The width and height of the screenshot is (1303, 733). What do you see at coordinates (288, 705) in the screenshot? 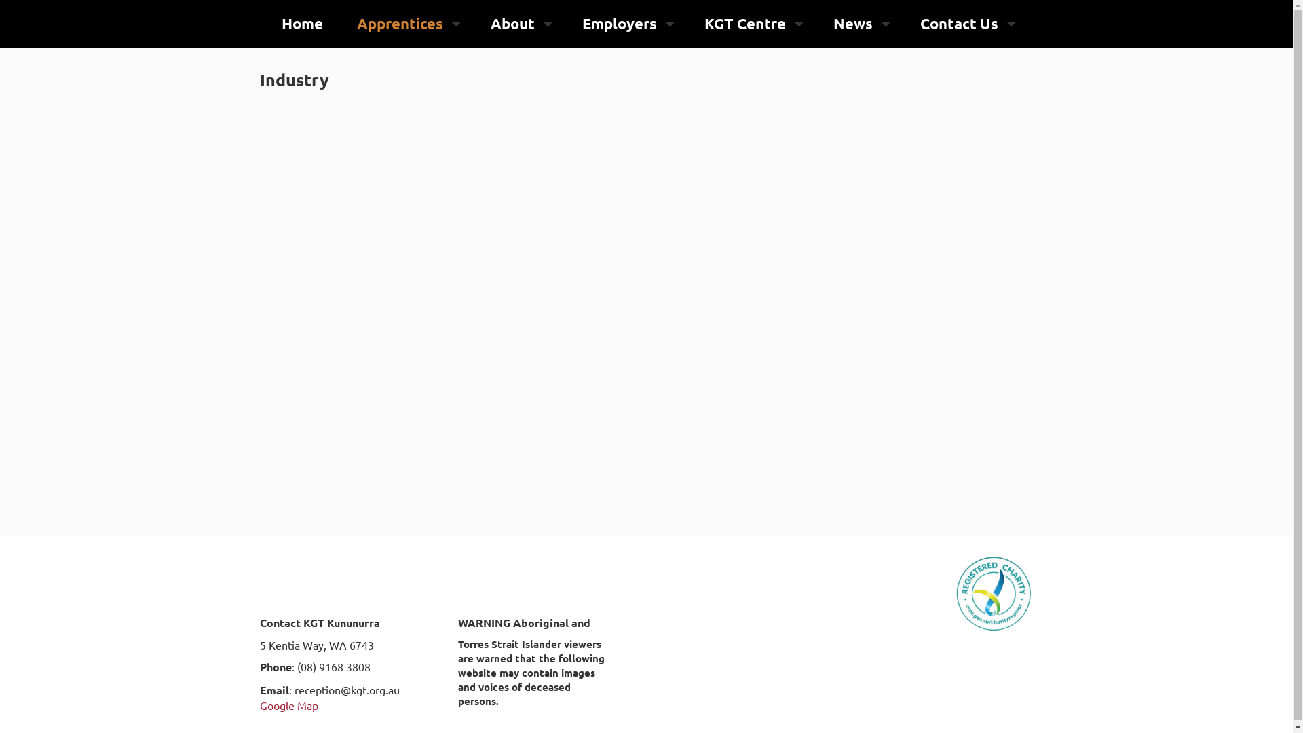
I see `Google Map` at bounding box center [288, 705].